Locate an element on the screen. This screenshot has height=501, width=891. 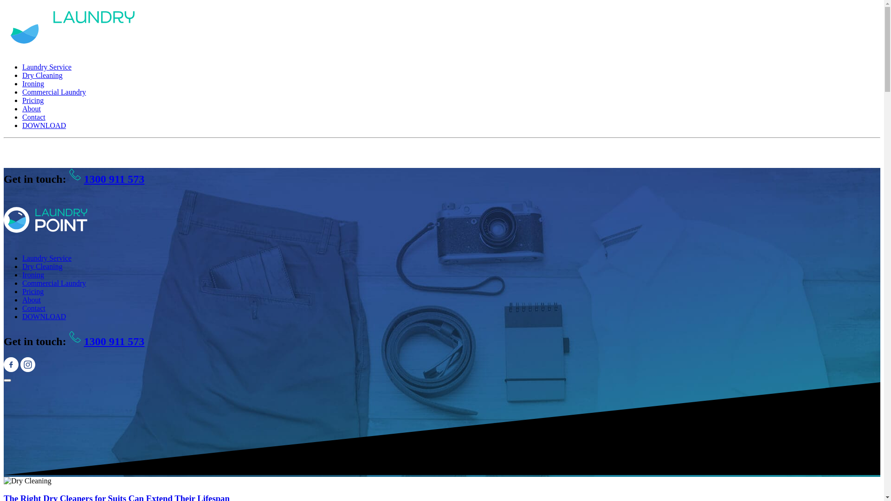
DOWNLOAD is located at coordinates (44, 125).